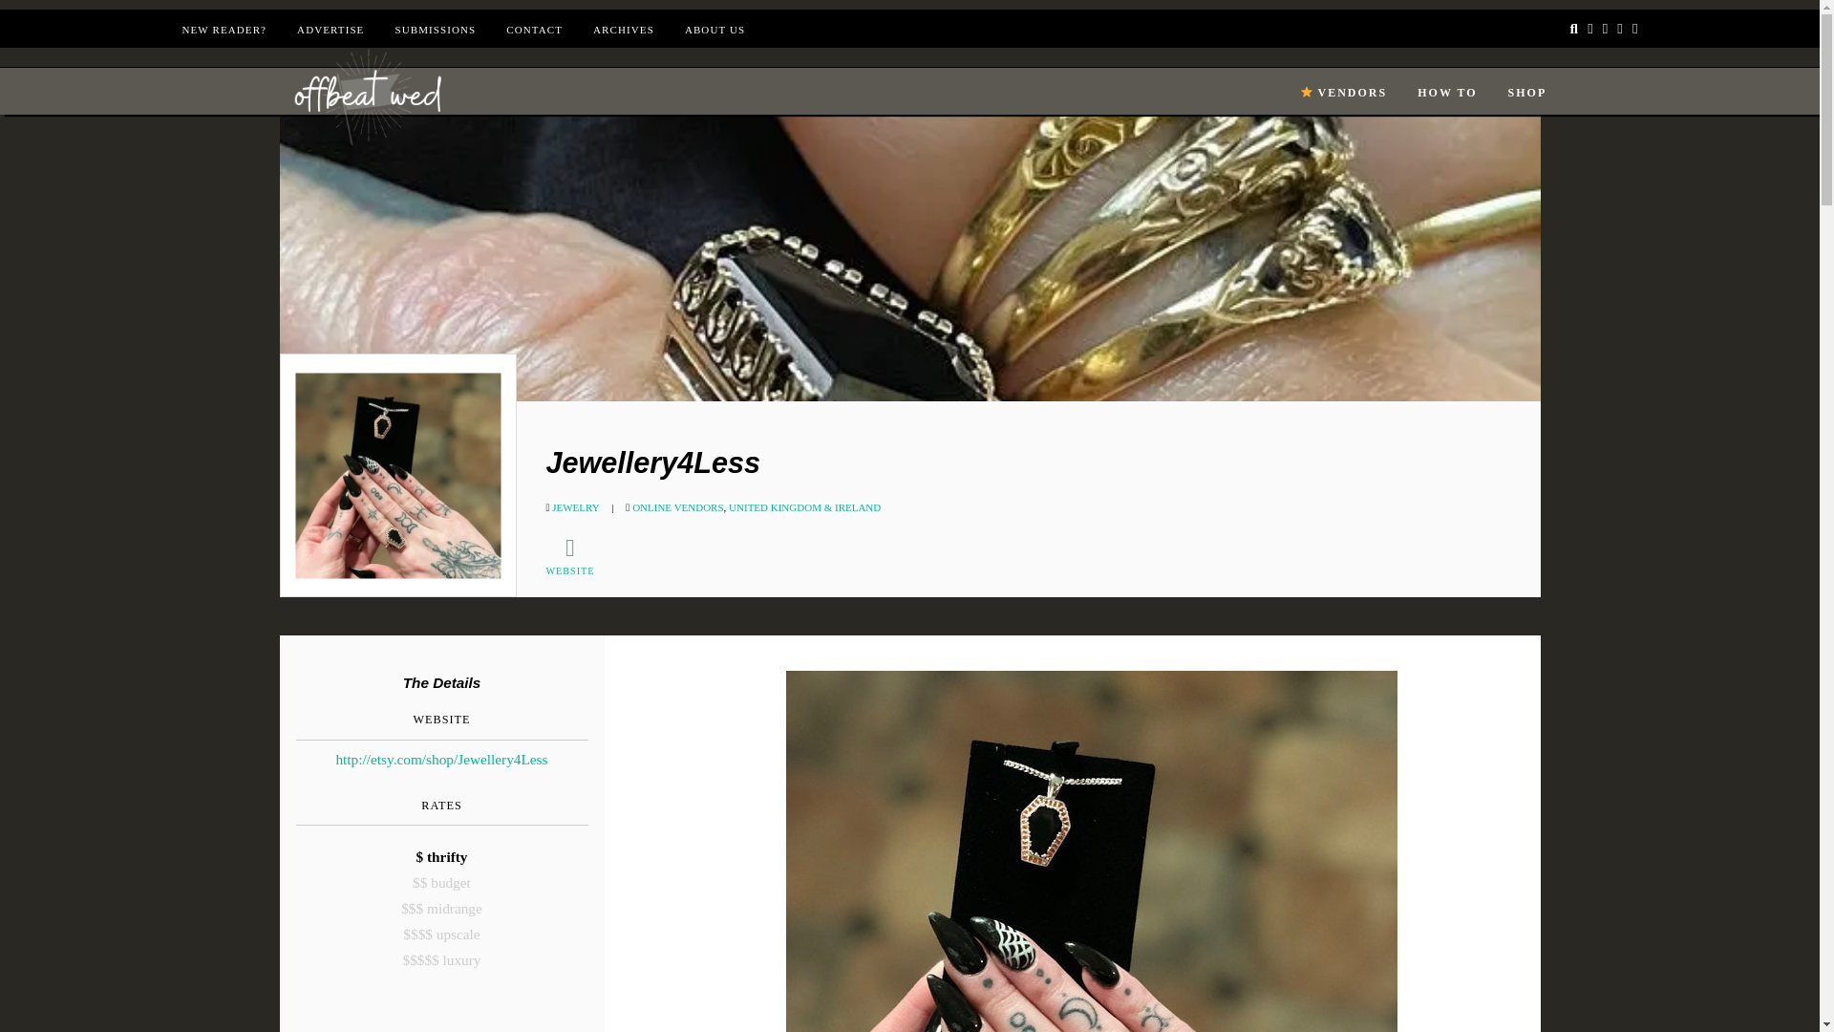  What do you see at coordinates (434, 29) in the screenshot?
I see `SUBMISSIONS` at bounding box center [434, 29].